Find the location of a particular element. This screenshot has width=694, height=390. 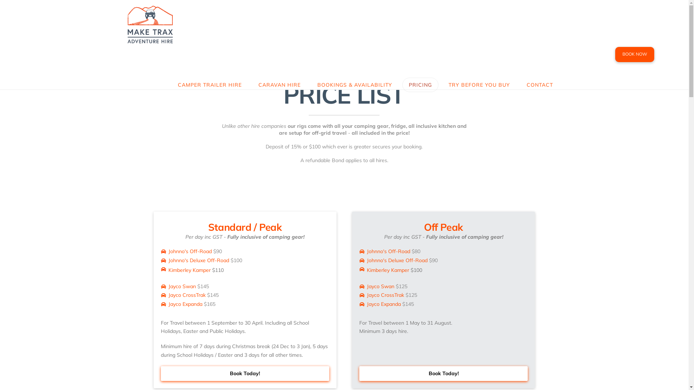

Book Today! is located at coordinates (245, 373).